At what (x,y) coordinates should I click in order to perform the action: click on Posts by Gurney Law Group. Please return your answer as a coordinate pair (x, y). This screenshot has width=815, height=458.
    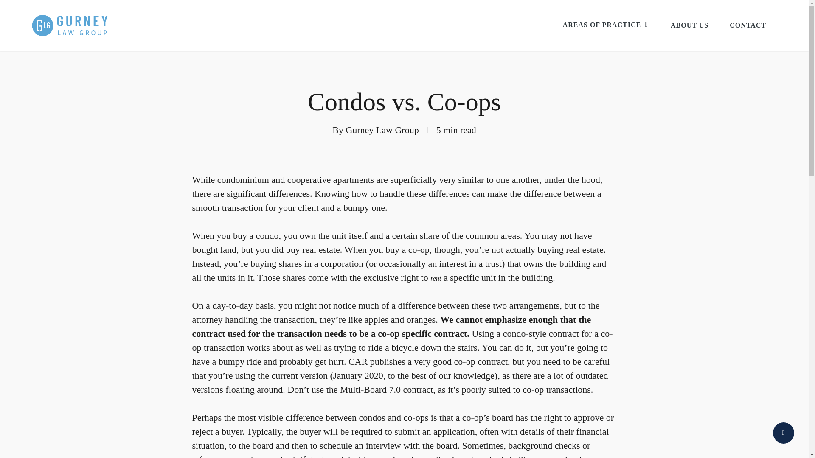
    Looking at the image, I should click on (382, 130).